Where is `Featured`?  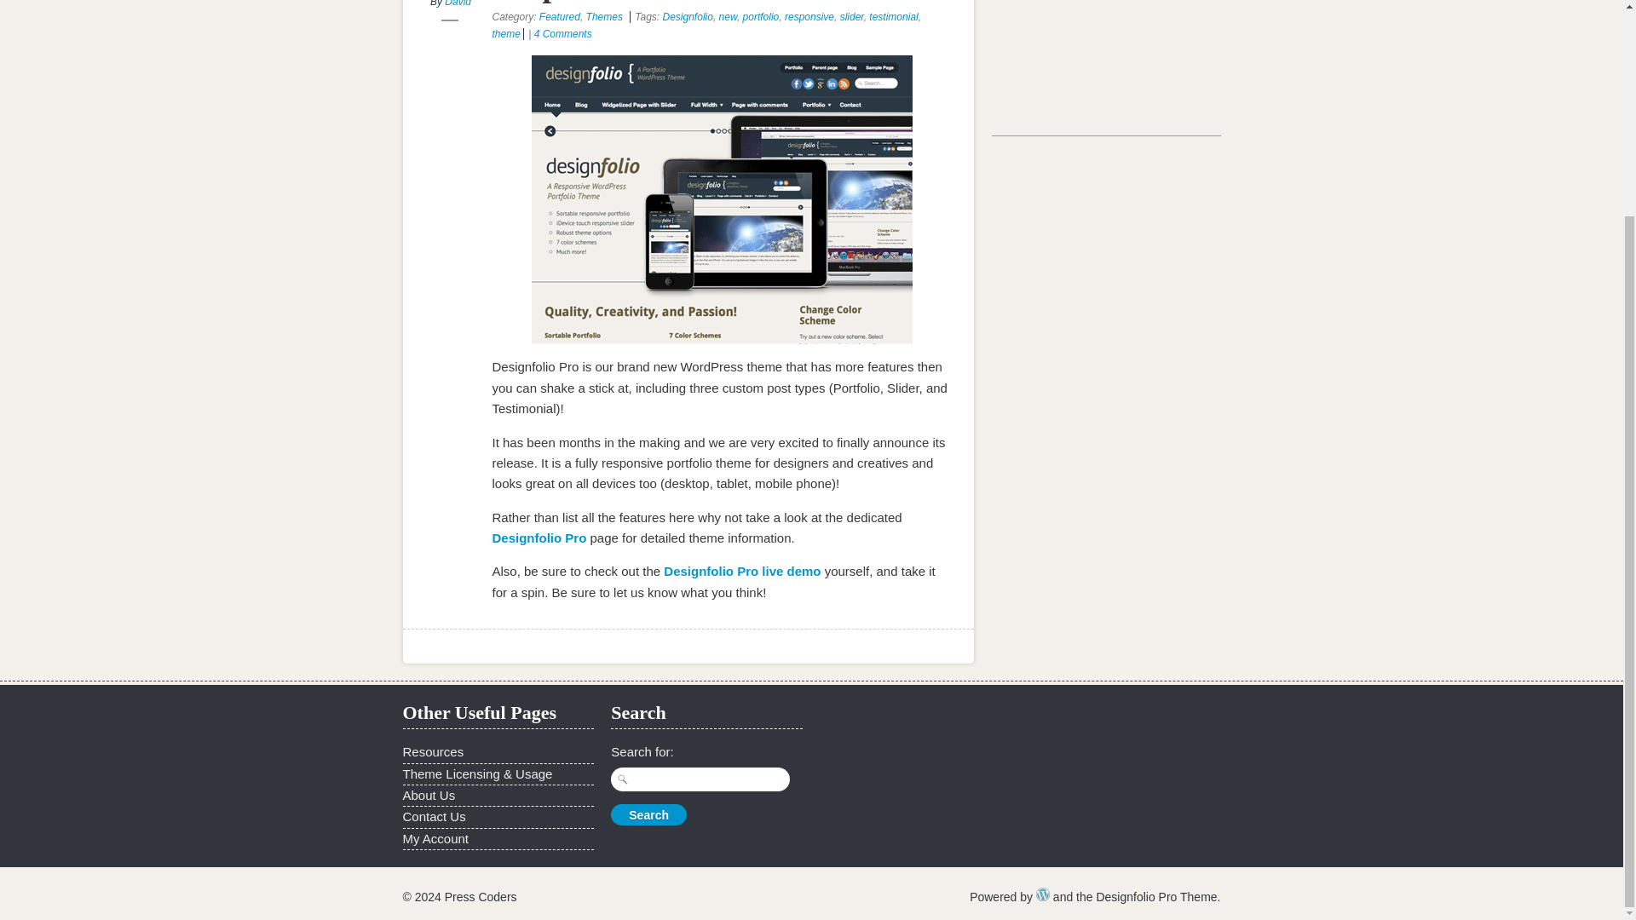
Featured is located at coordinates (560, 17).